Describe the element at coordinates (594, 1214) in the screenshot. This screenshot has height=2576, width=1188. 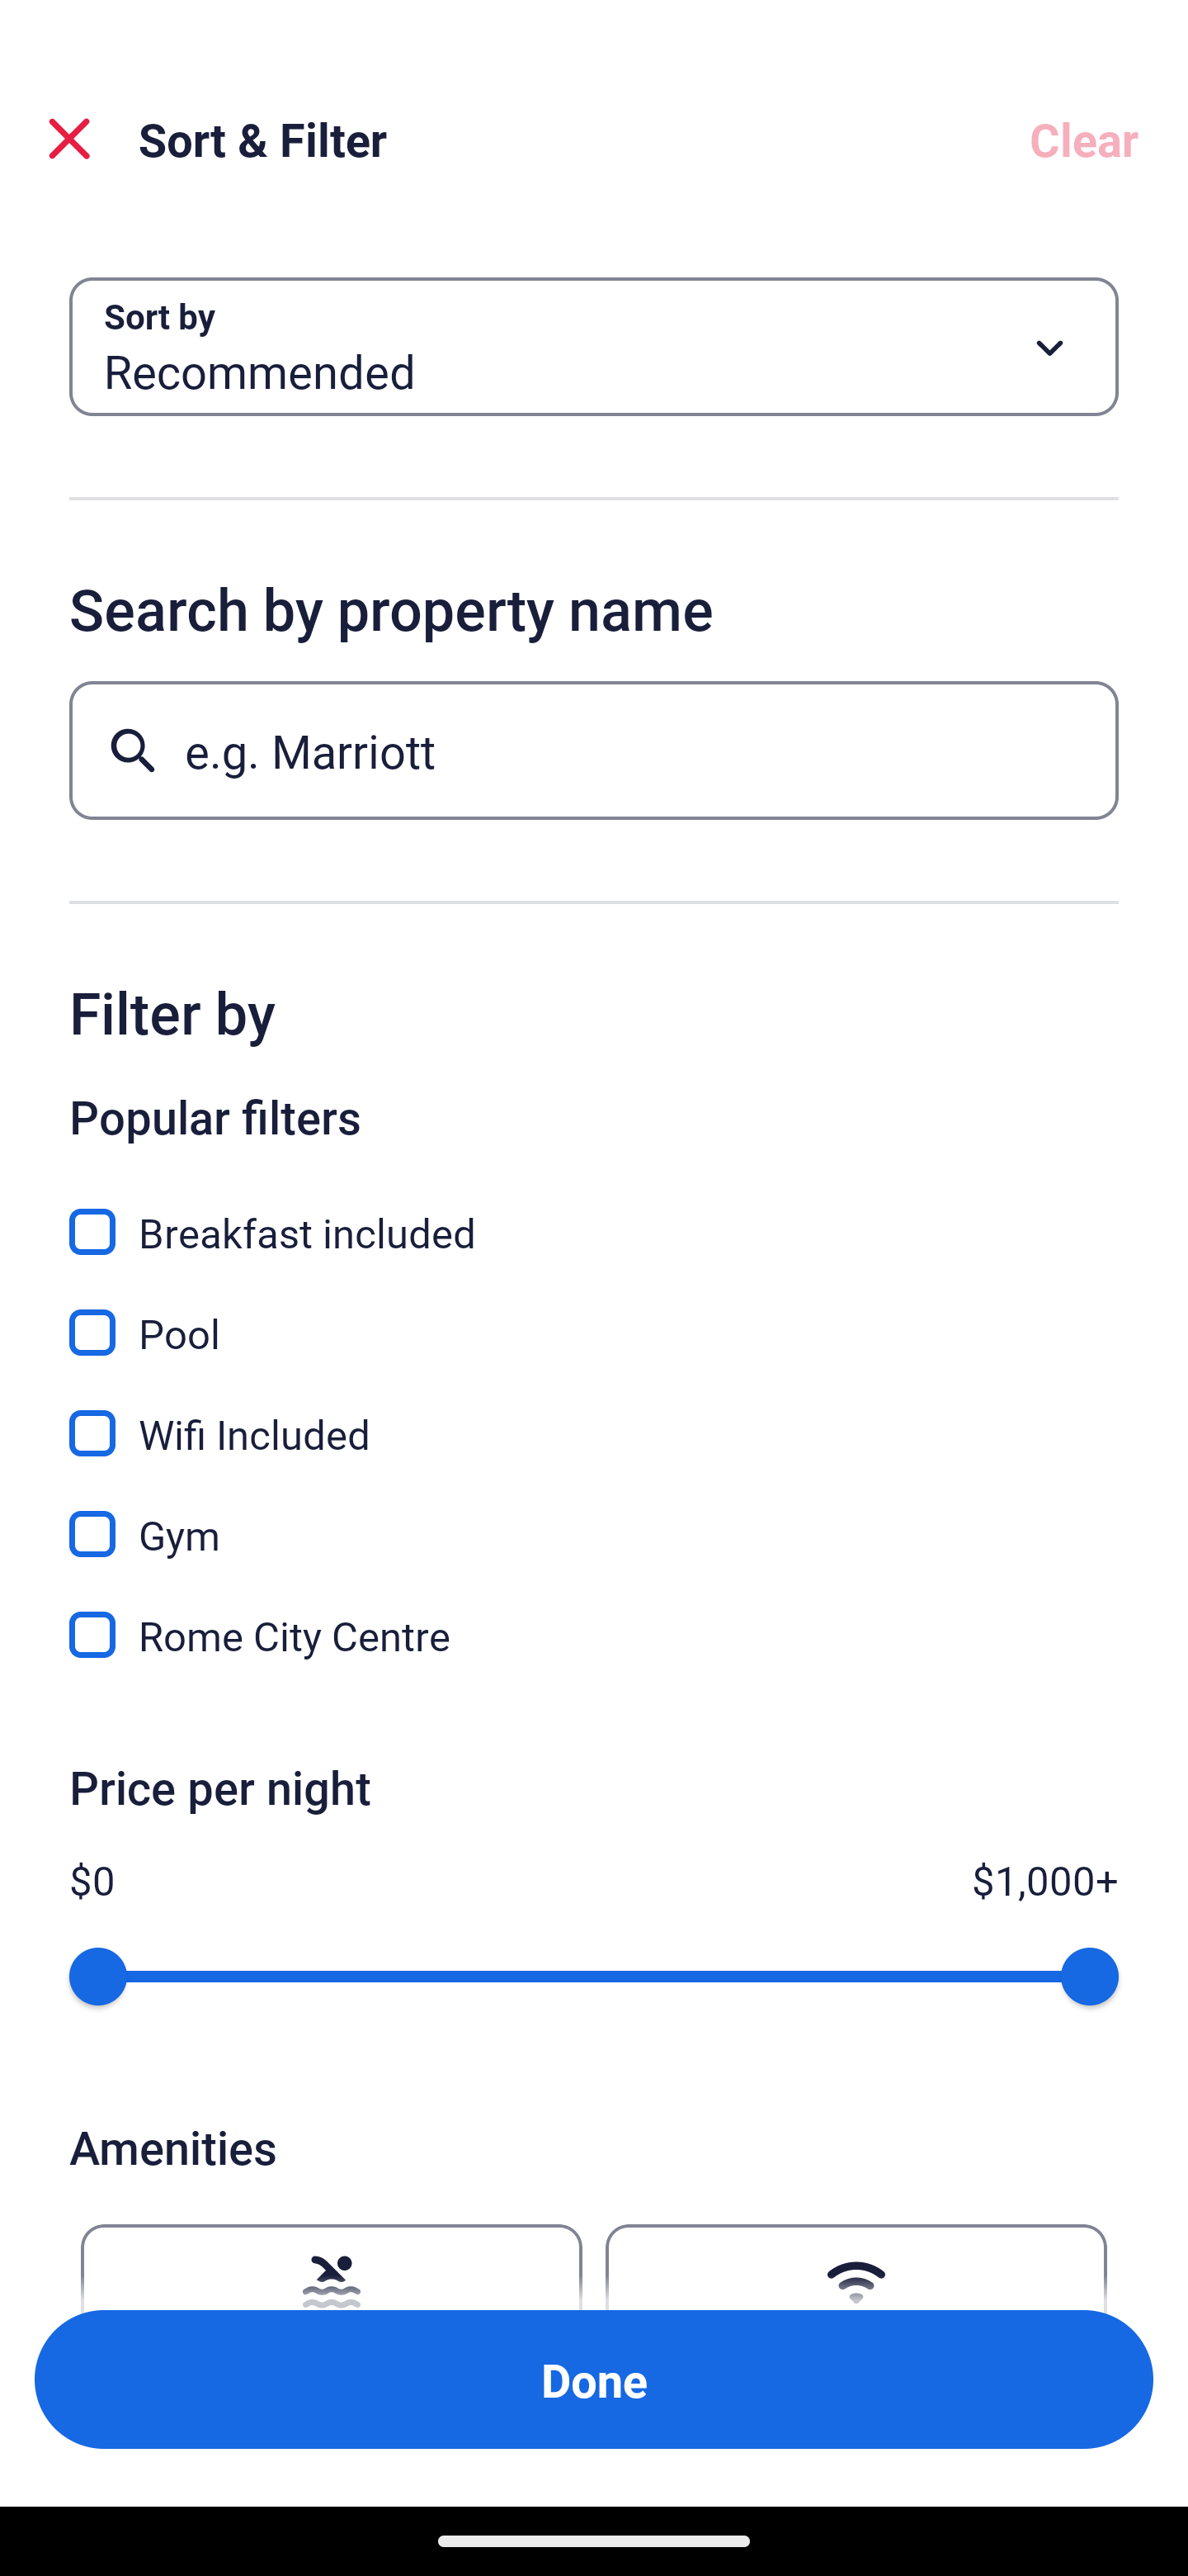
I see `Breakfast included, Breakfast included` at that location.